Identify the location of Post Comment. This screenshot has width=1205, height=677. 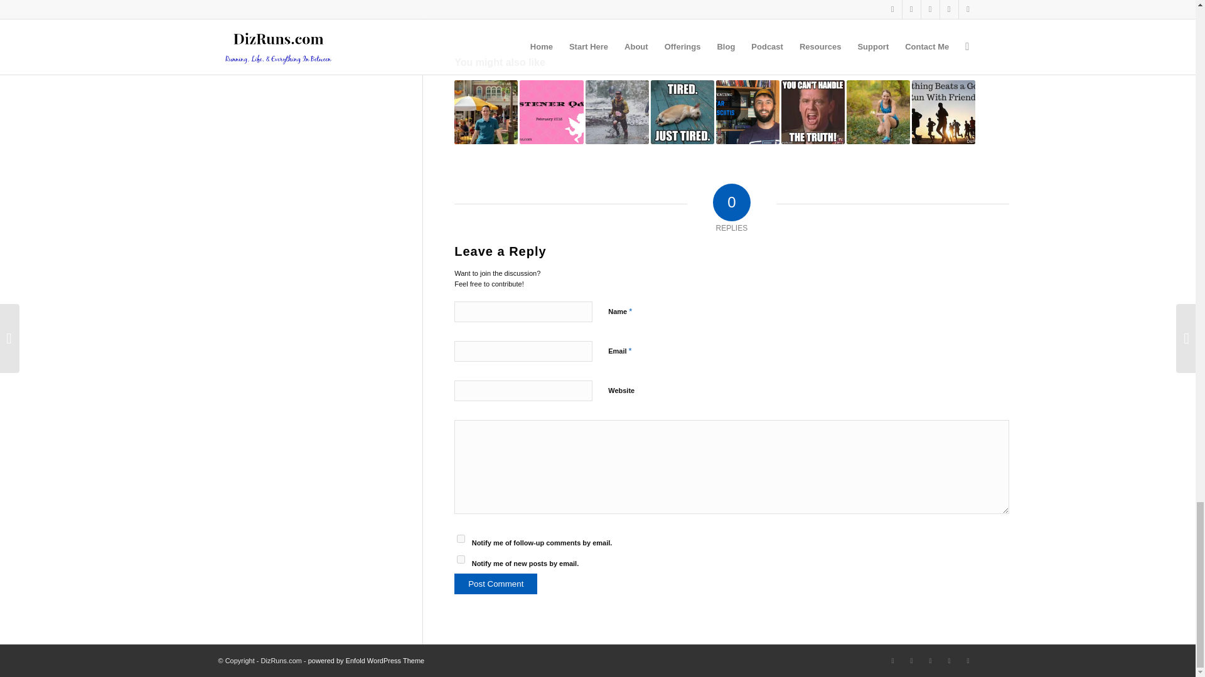
(496, 584).